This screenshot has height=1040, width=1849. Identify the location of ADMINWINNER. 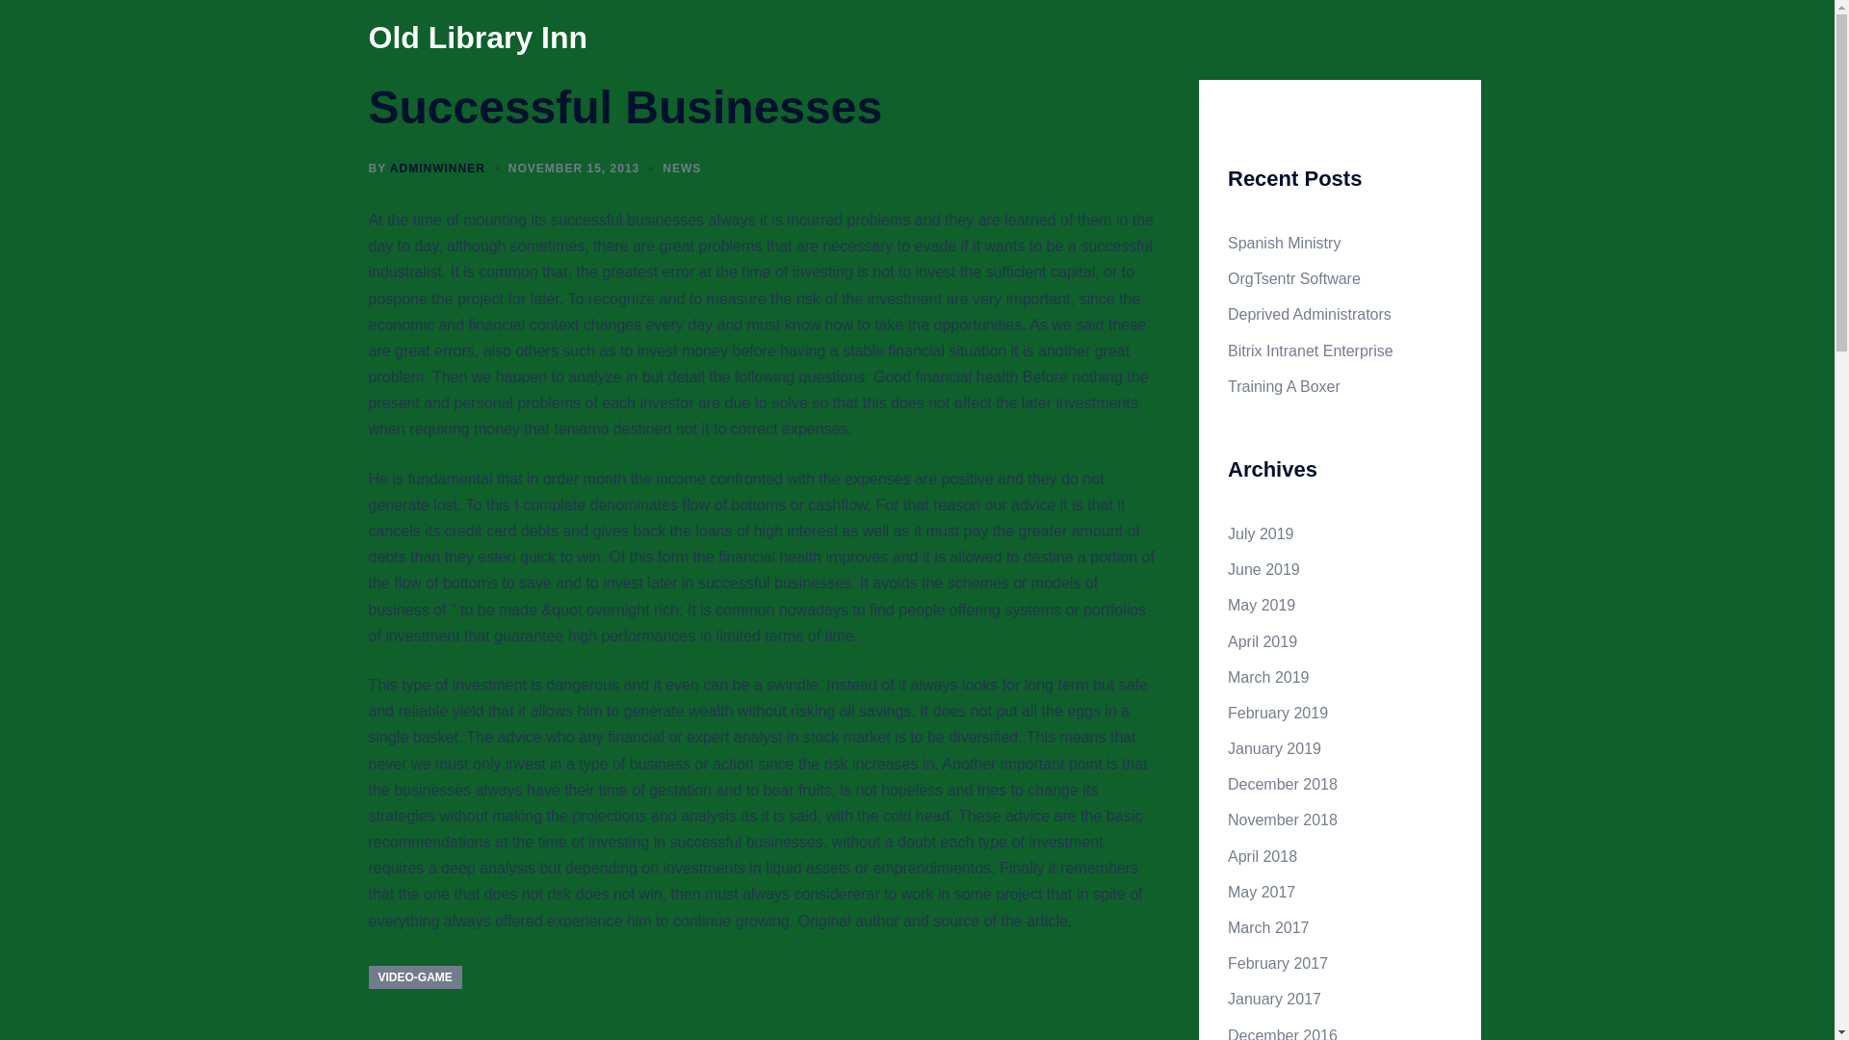
(437, 169).